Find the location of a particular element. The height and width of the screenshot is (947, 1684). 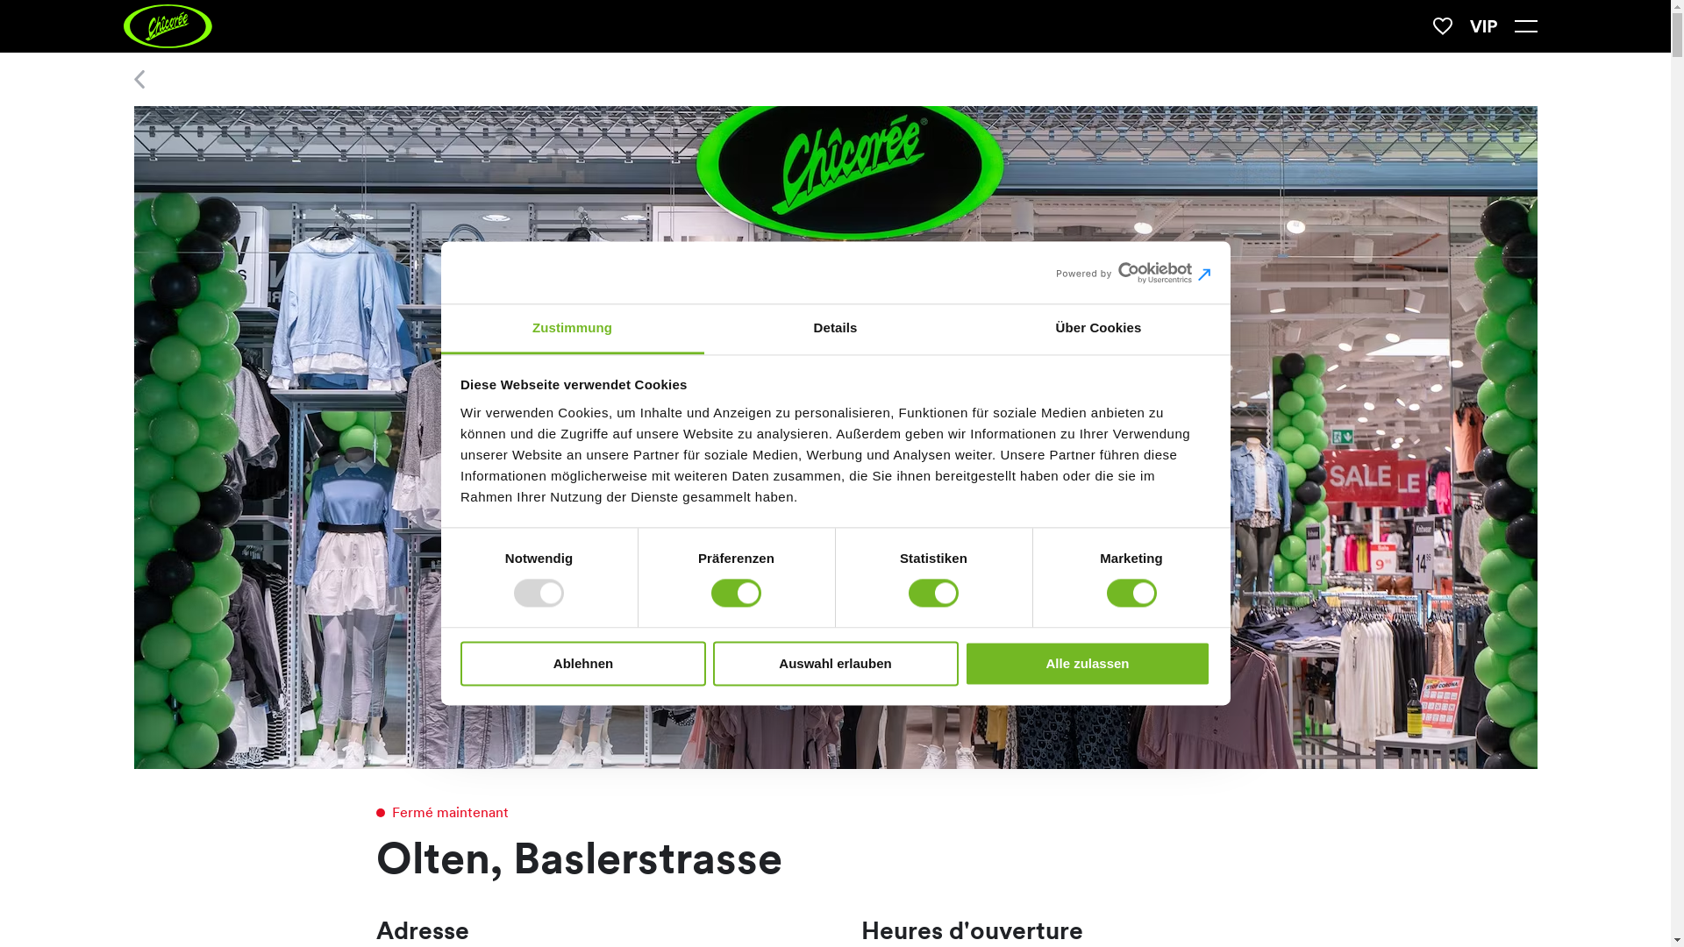

Details is located at coordinates (835, 330).